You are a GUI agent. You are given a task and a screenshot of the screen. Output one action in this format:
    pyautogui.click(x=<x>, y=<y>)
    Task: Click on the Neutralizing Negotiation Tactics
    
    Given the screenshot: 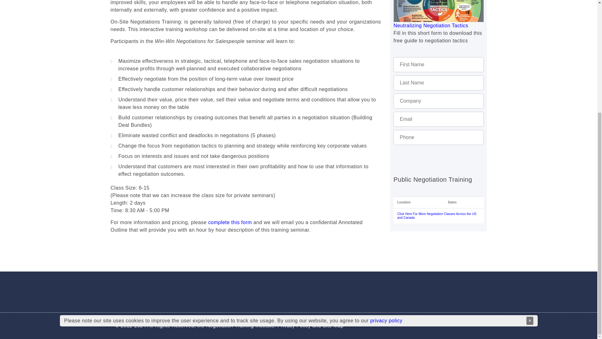 What is the action you would take?
    pyautogui.click(x=439, y=14)
    